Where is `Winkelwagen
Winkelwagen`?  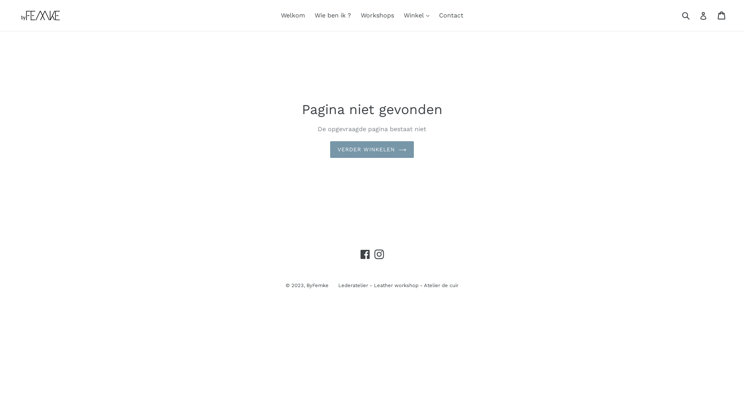 Winkelwagen
Winkelwagen is located at coordinates (722, 16).